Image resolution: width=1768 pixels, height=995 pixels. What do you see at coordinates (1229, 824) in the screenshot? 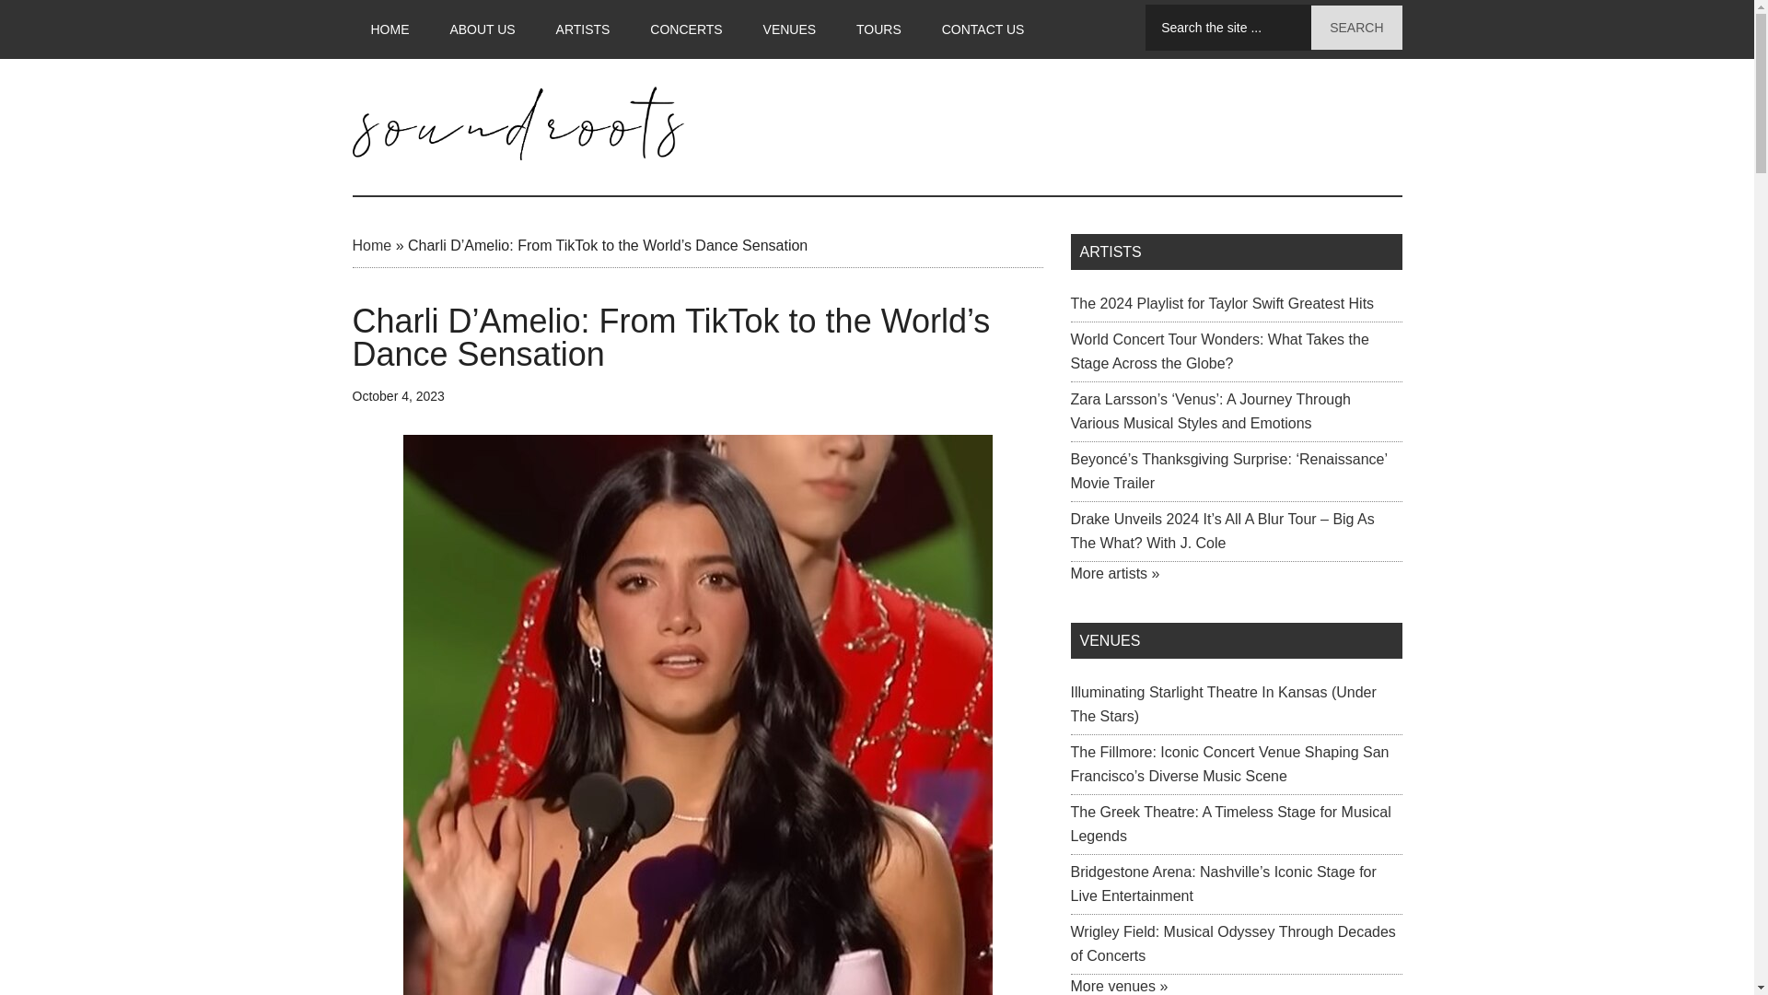
I see `The Greek Theatre: A Timeless Stage for Musical Legends` at bounding box center [1229, 824].